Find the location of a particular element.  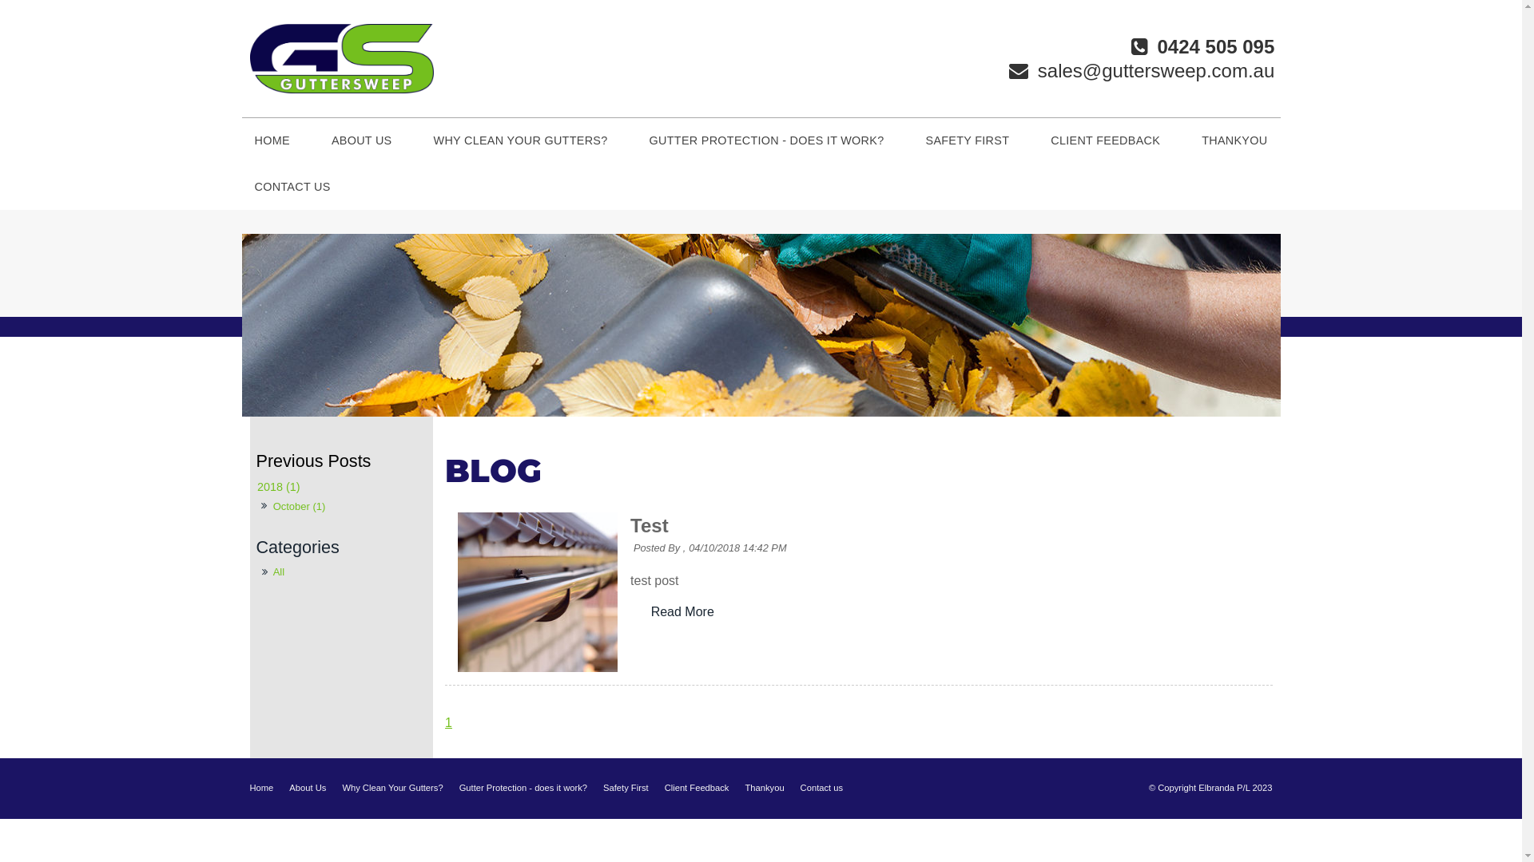

sales@guttersweep.com.au is located at coordinates (1143, 71).